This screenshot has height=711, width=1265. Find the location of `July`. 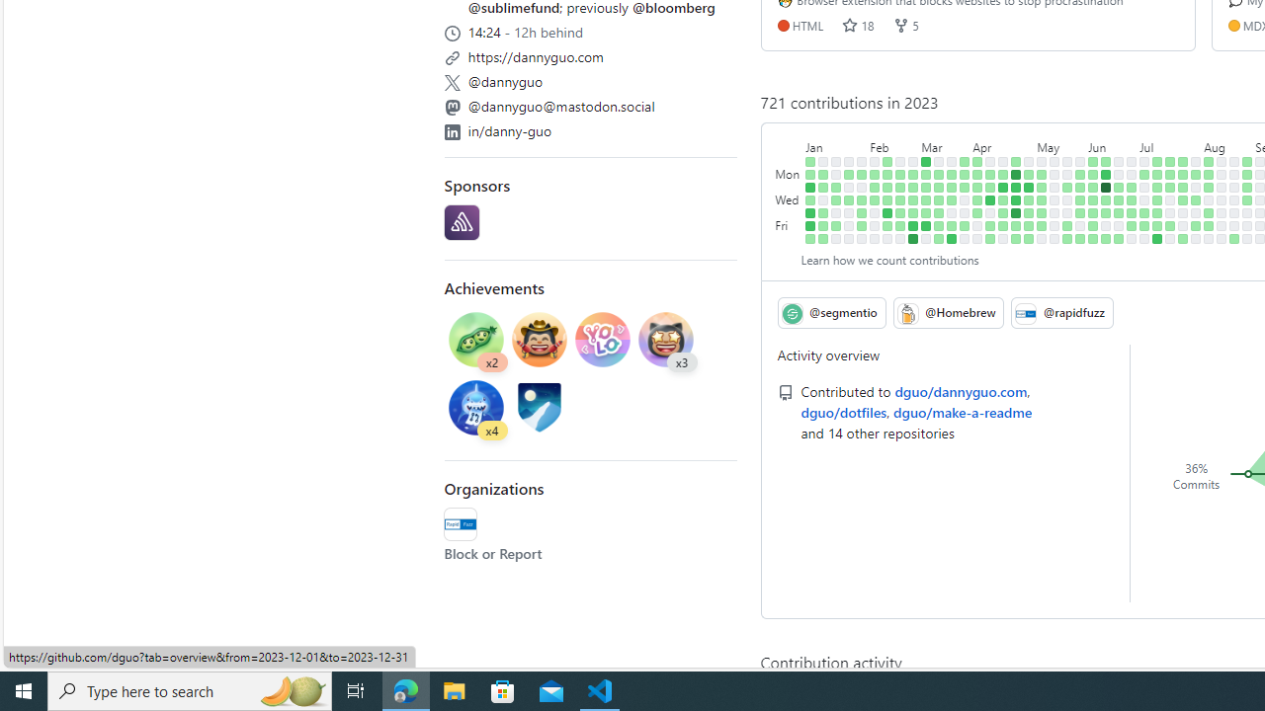

July is located at coordinates (1170, 143).